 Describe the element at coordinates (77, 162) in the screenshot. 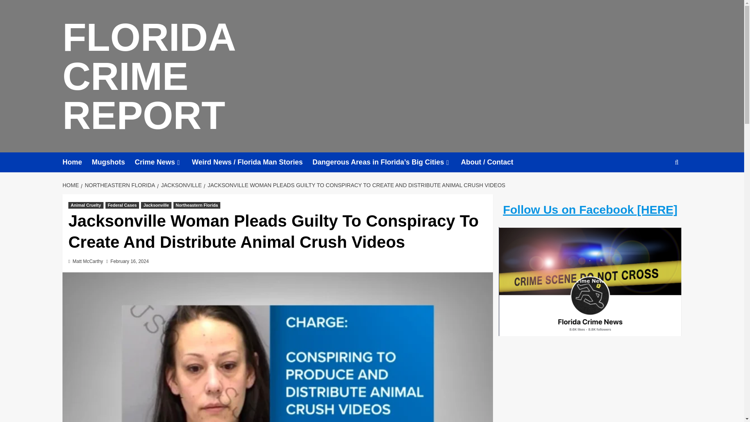

I see `Home` at that location.